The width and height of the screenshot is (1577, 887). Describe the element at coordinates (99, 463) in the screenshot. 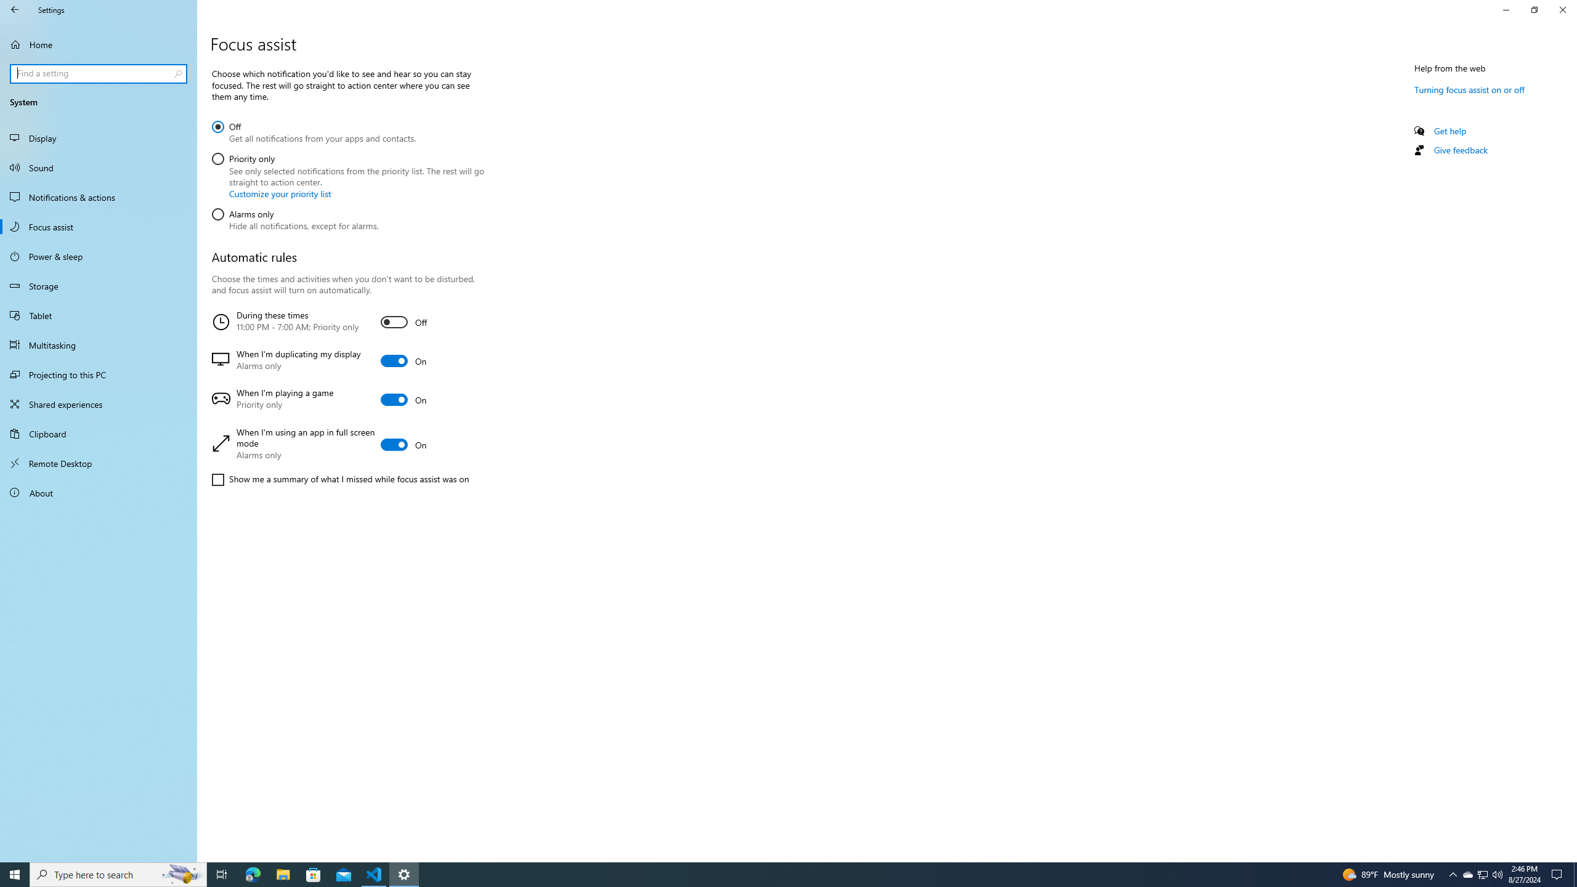

I see `Remote Desktop` at that location.